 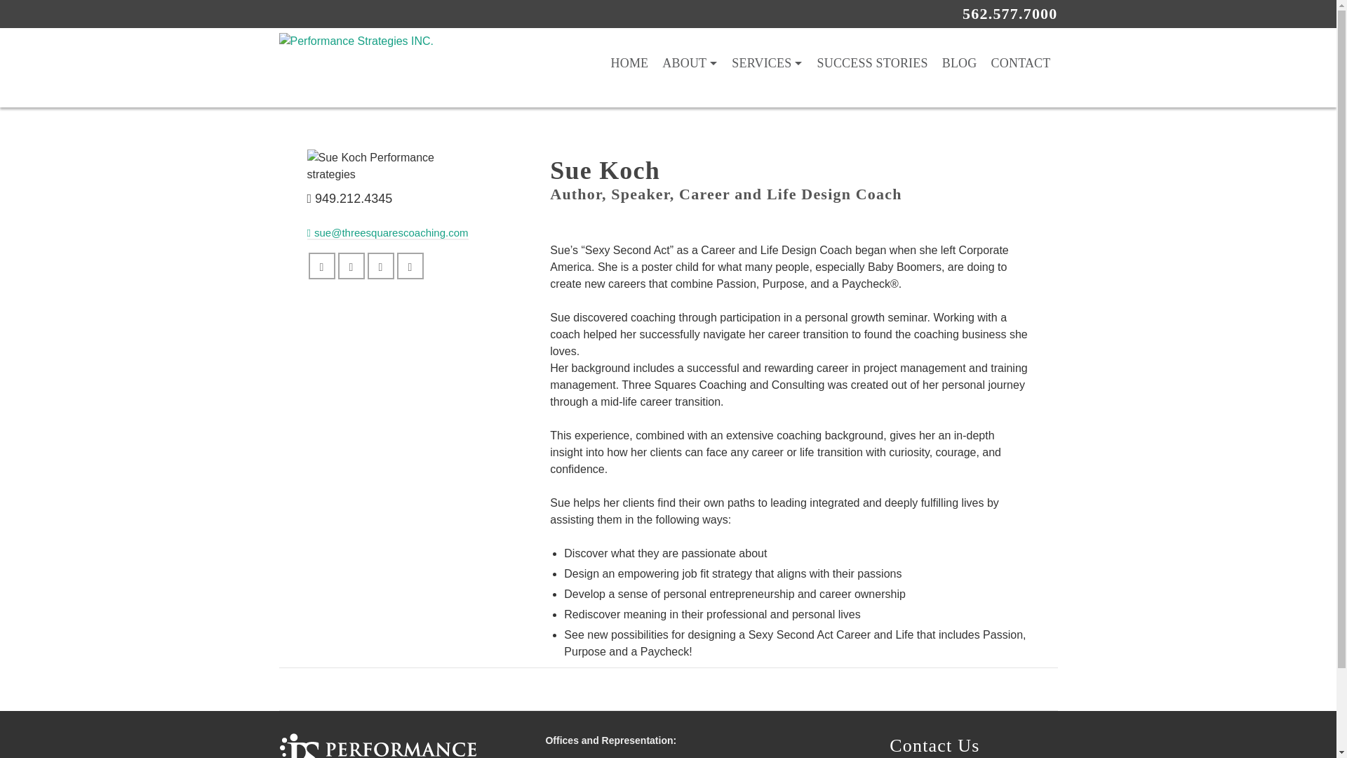 I want to click on CONTACT, so click(x=1021, y=63).